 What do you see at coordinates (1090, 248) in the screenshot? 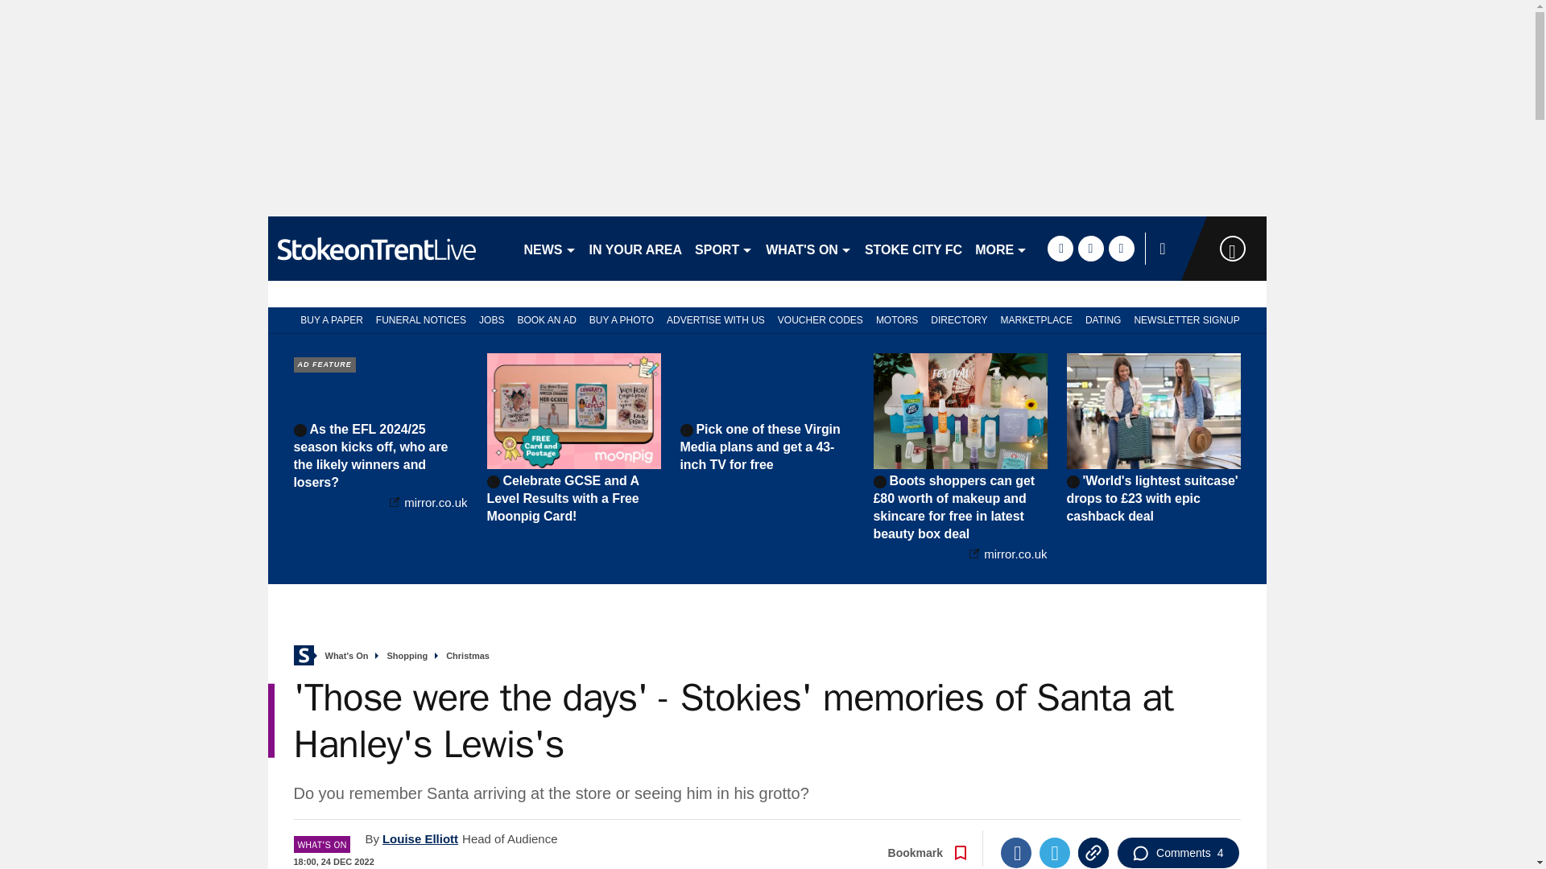
I see `twitter` at bounding box center [1090, 248].